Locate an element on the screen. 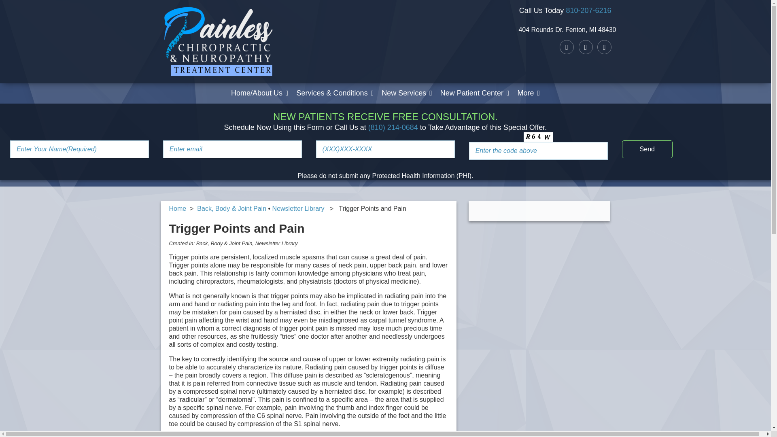 The image size is (777, 437). Facebook is located at coordinates (605, 47).